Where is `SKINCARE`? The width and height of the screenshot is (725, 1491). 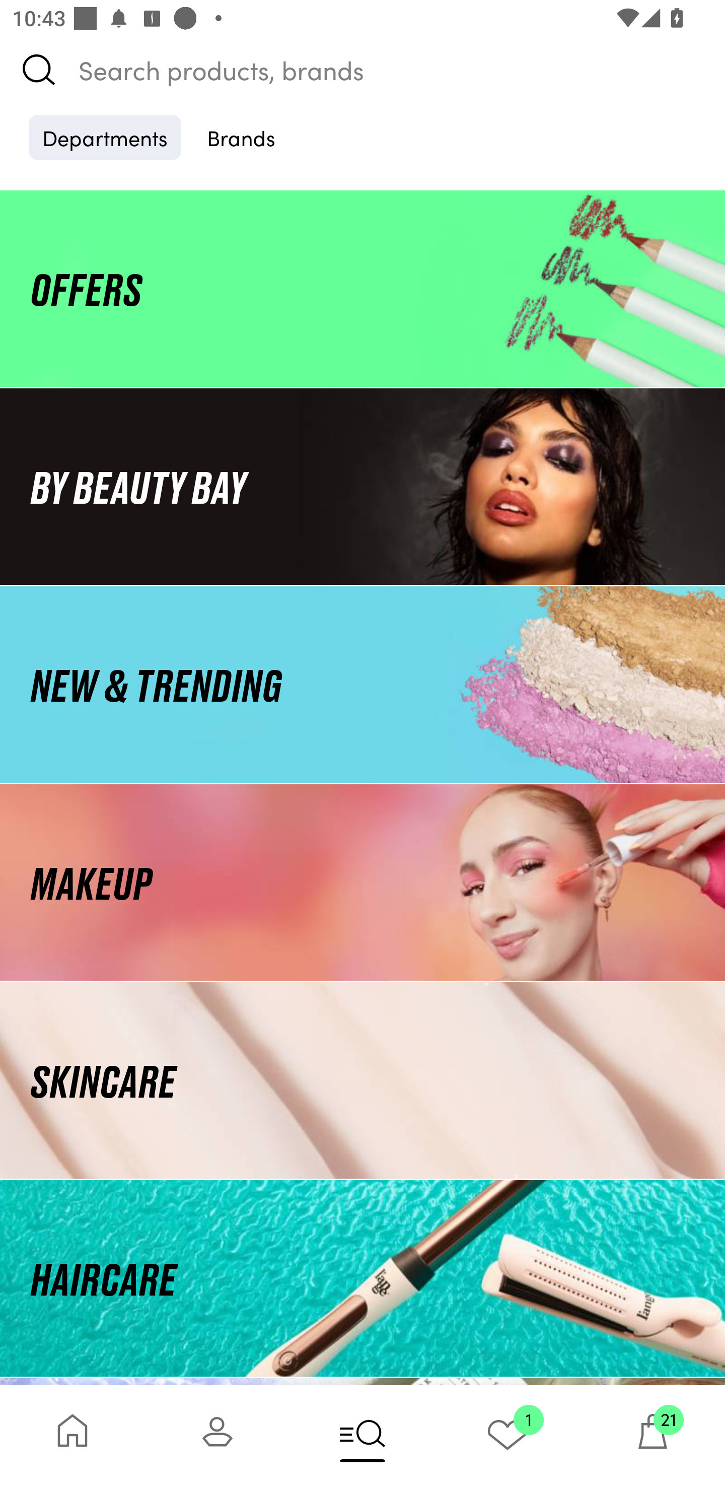
SKINCARE is located at coordinates (362, 1081).